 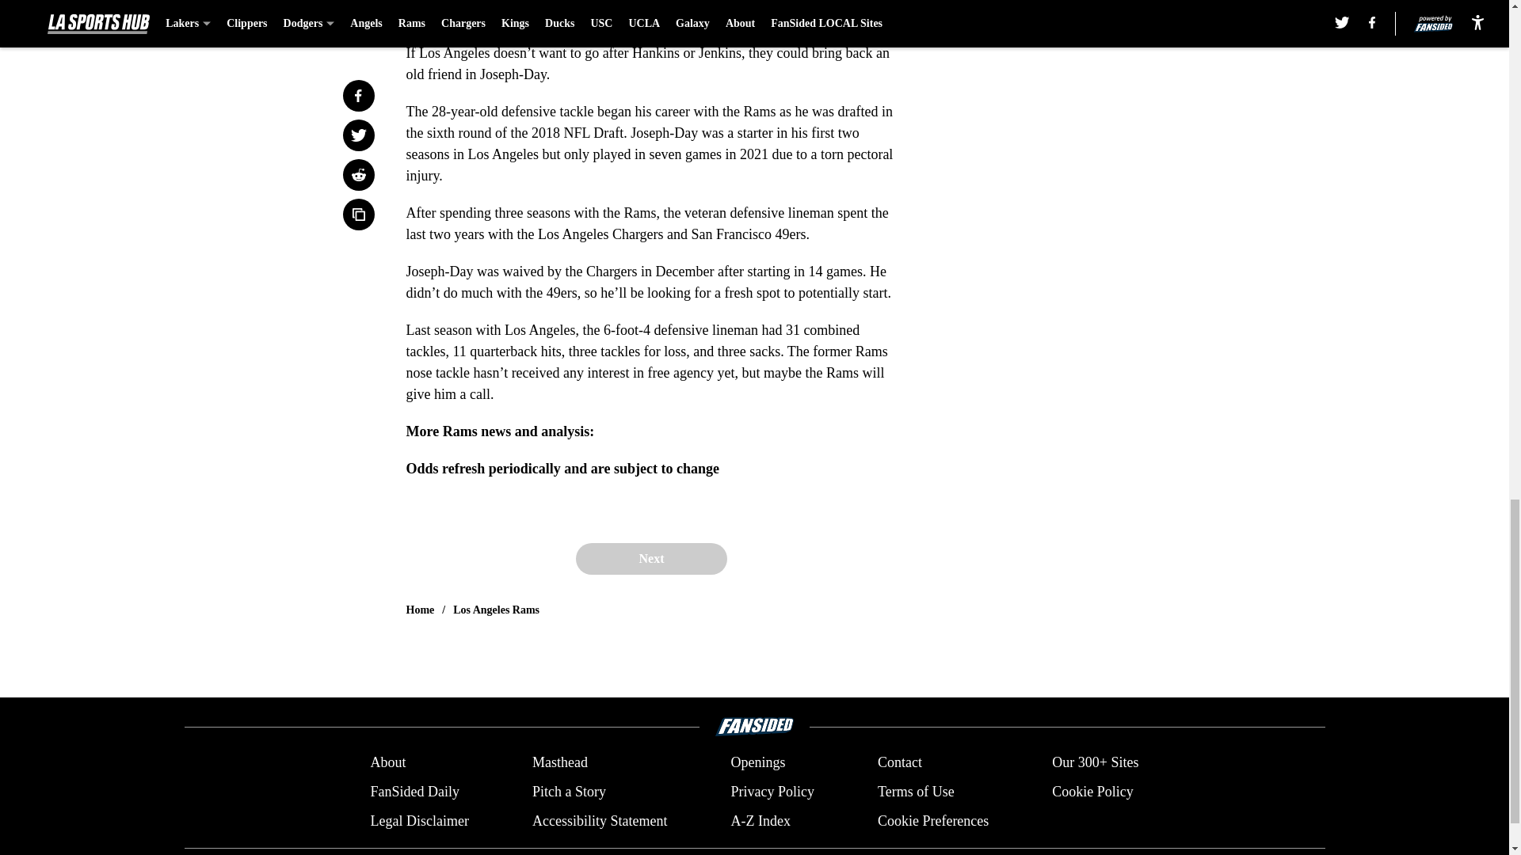 What do you see at coordinates (559, 763) in the screenshot?
I see `Masthead` at bounding box center [559, 763].